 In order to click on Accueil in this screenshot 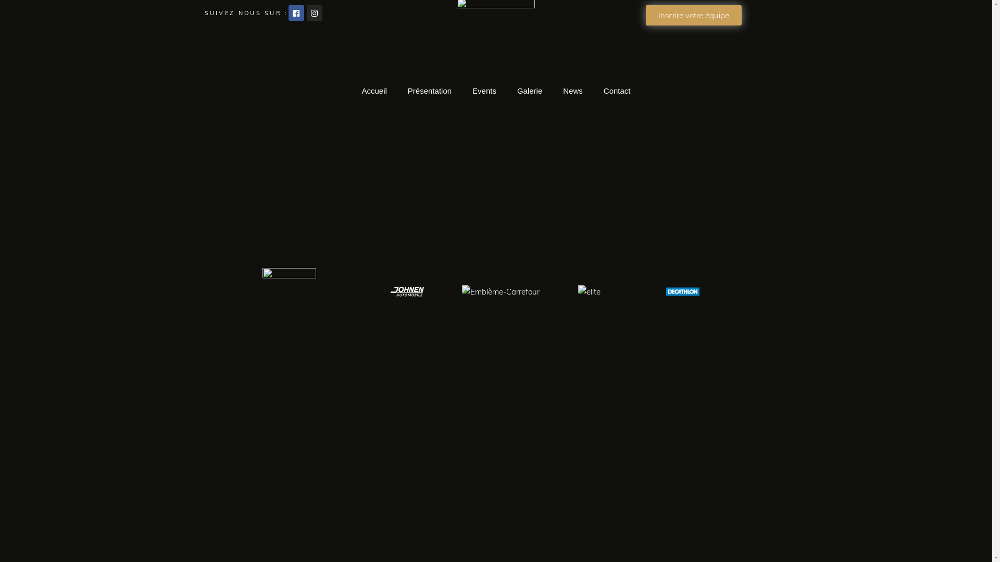, I will do `click(374, 91)`.